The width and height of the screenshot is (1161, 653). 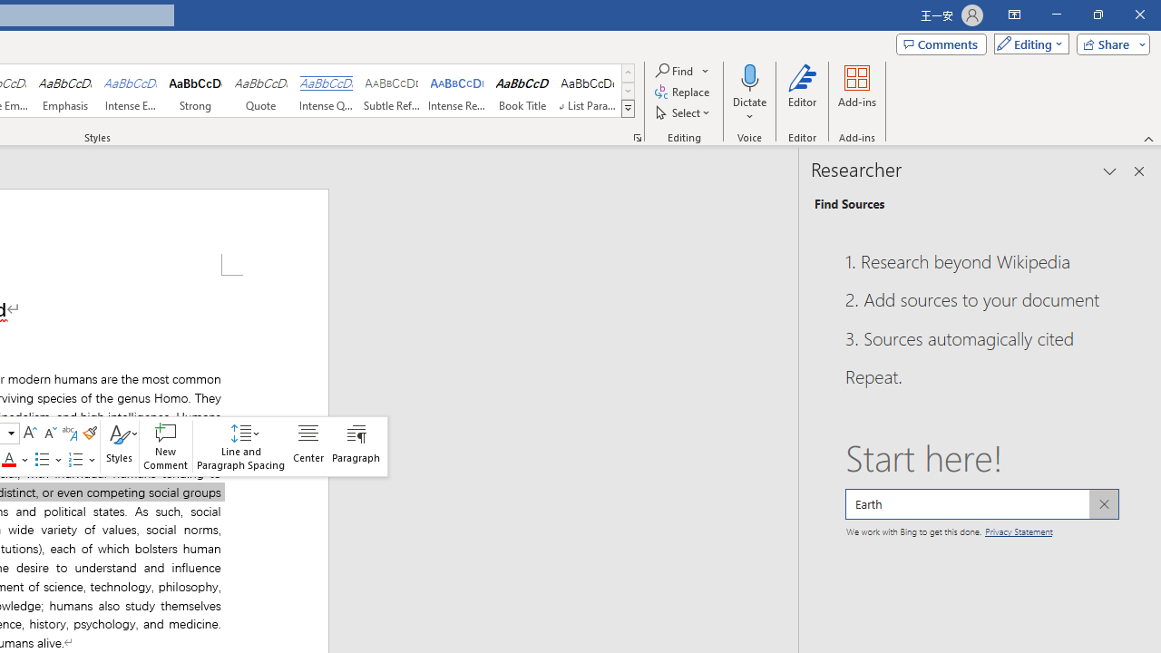 What do you see at coordinates (522, 91) in the screenshot?
I see `Book Title` at bounding box center [522, 91].